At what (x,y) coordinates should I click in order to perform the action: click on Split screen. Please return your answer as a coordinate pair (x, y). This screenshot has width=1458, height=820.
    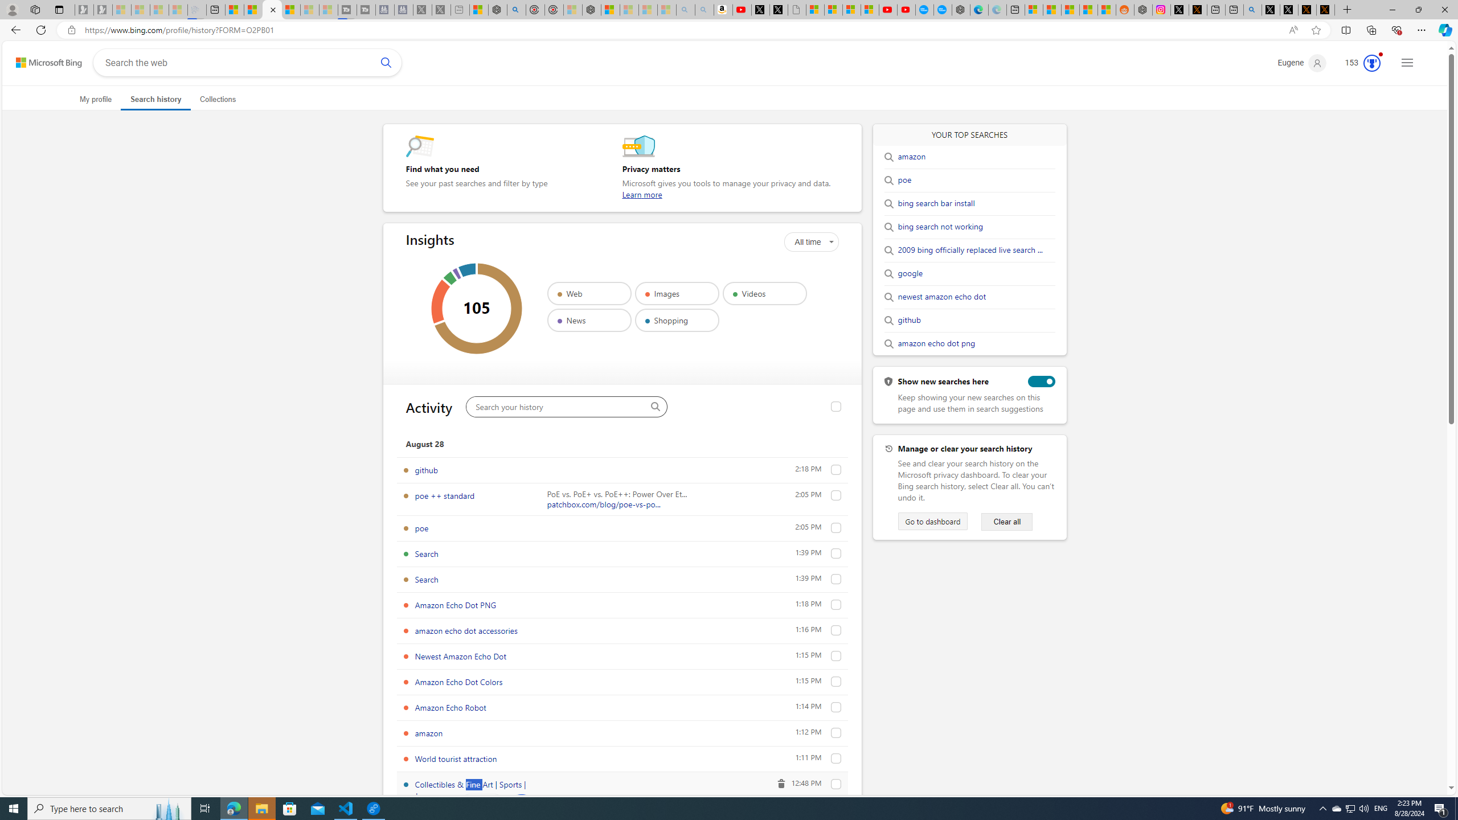
    Looking at the image, I should click on (1346, 30).